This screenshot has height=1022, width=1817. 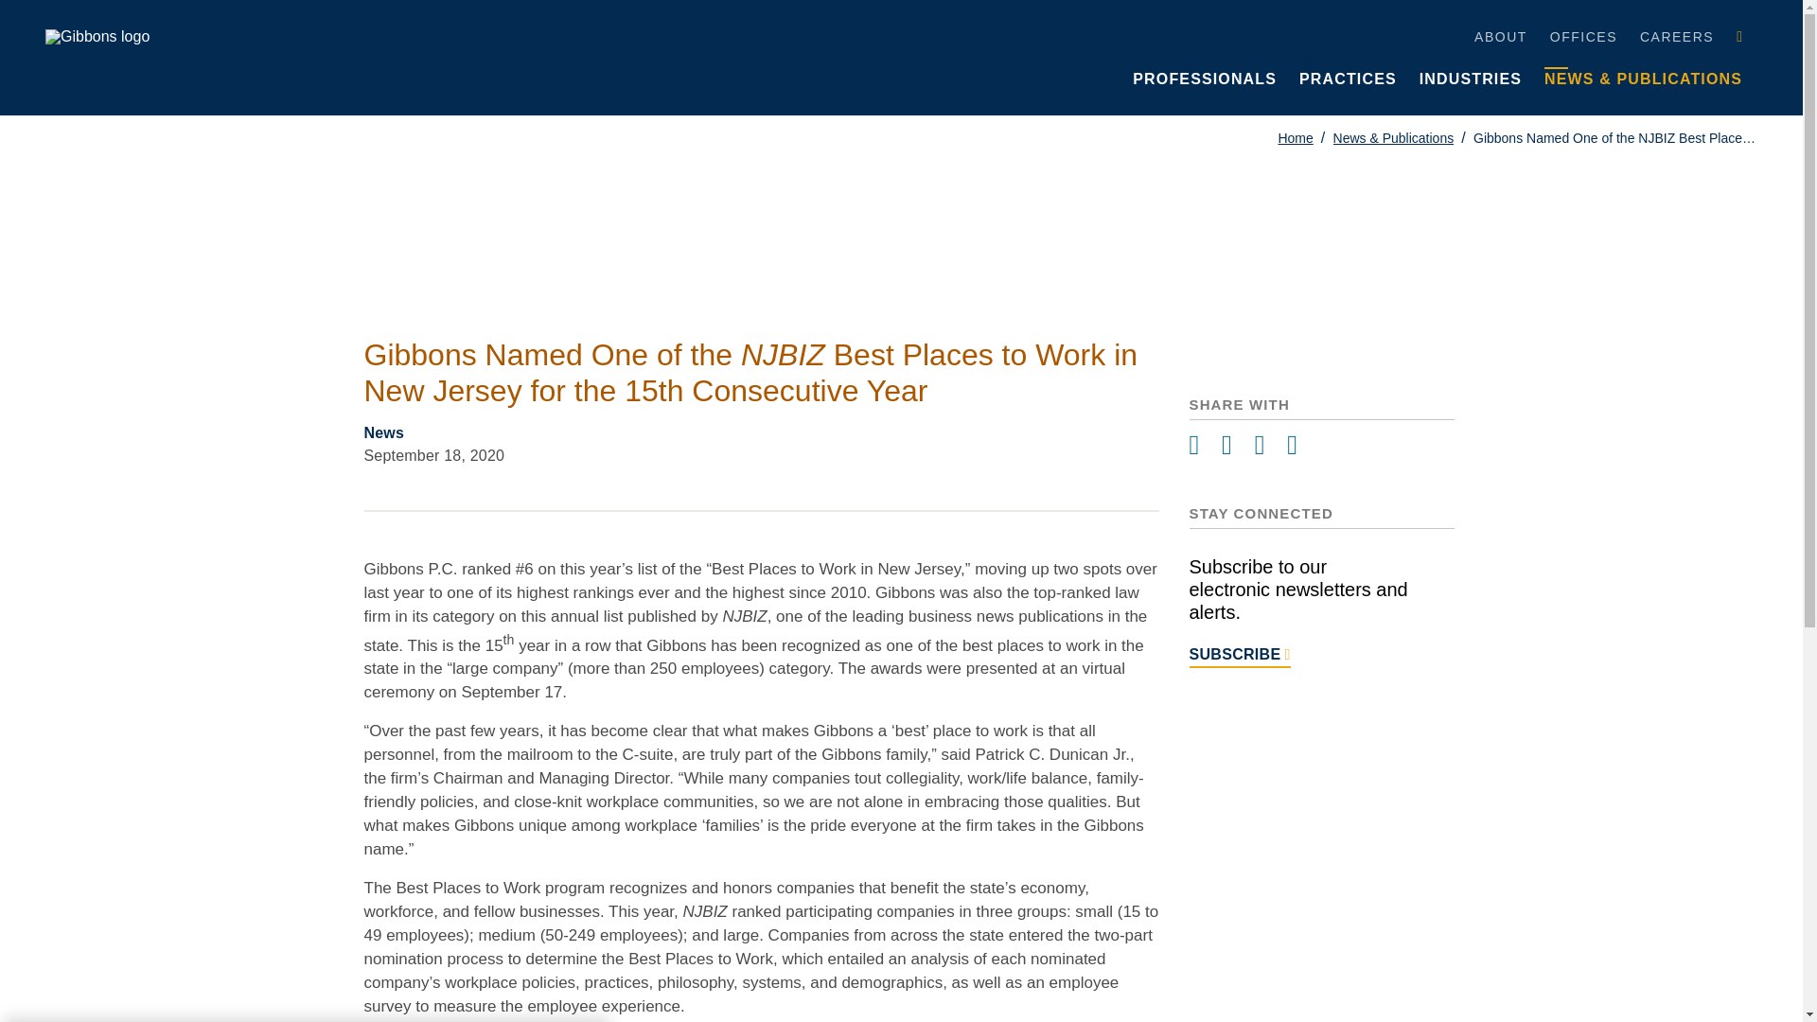 I want to click on INDUSTRIES, so click(x=1471, y=77).